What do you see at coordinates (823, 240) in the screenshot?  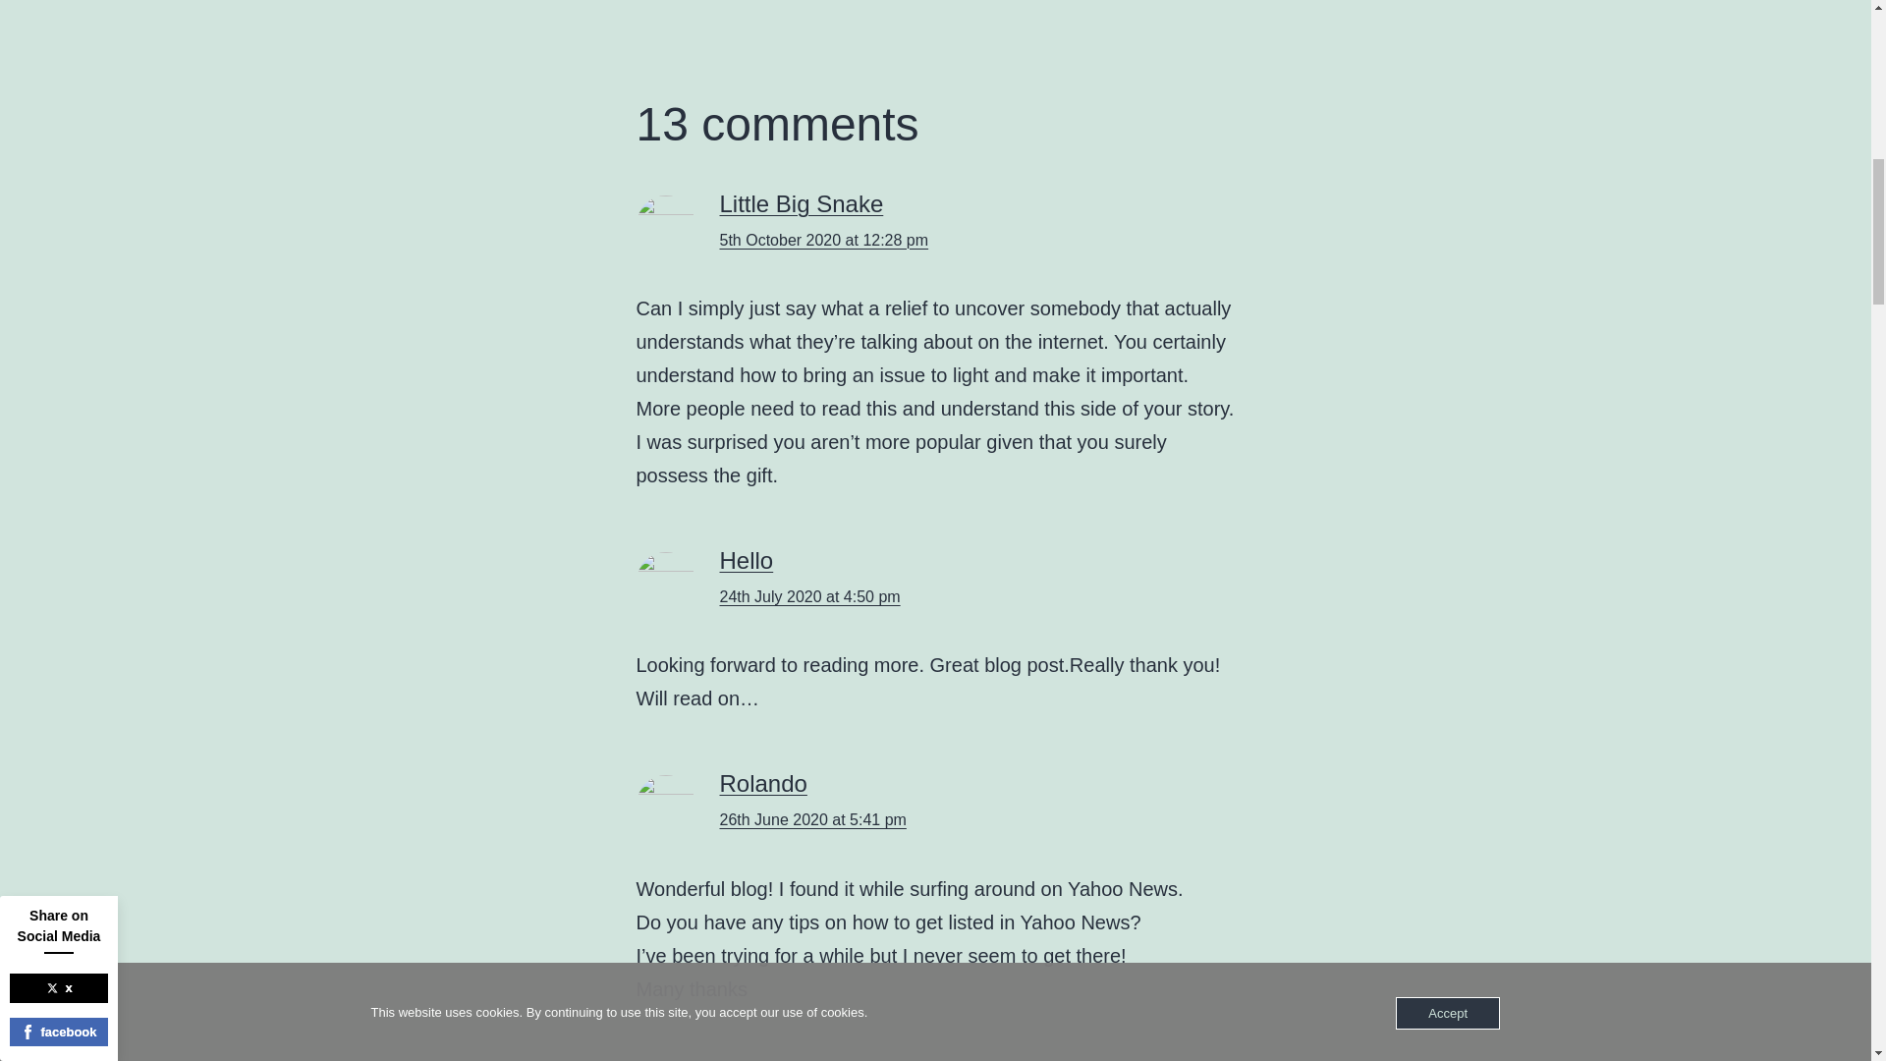 I see `5th October 2020 at 12:28 pm` at bounding box center [823, 240].